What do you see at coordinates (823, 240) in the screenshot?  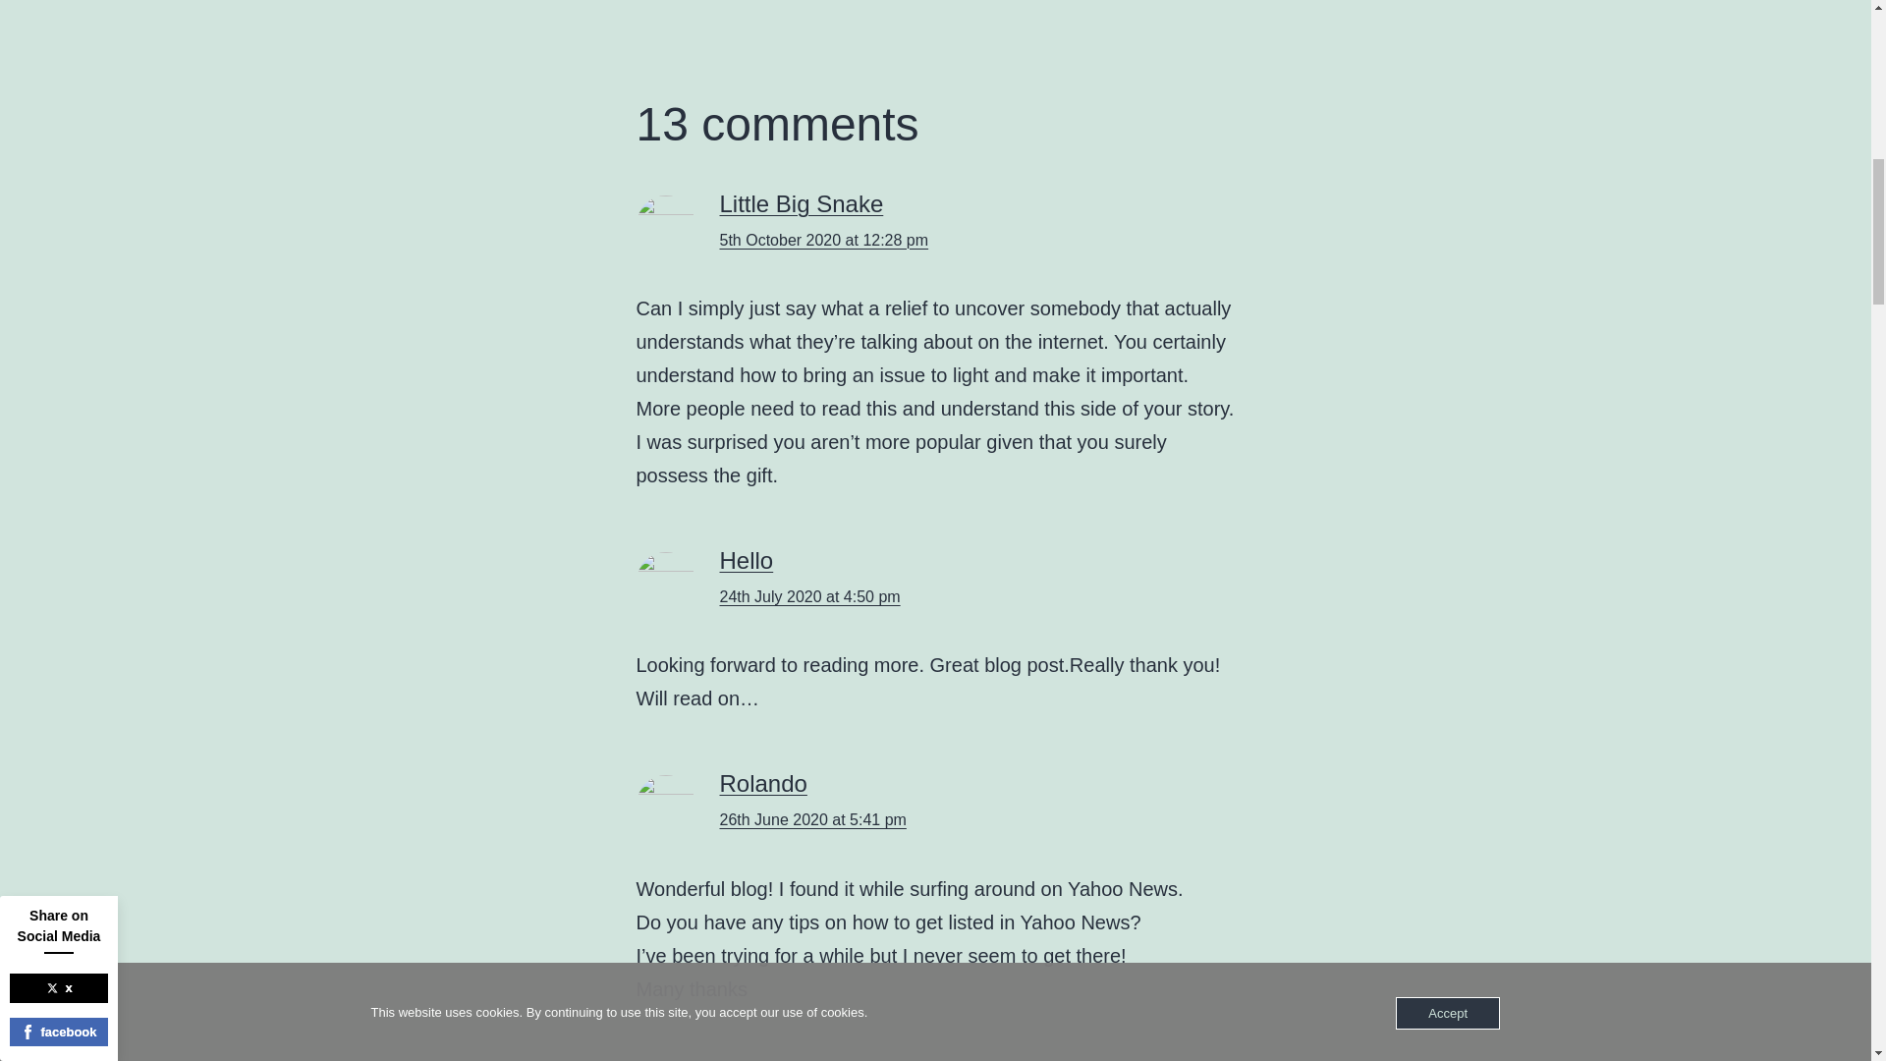 I see `5th October 2020 at 12:28 pm` at bounding box center [823, 240].